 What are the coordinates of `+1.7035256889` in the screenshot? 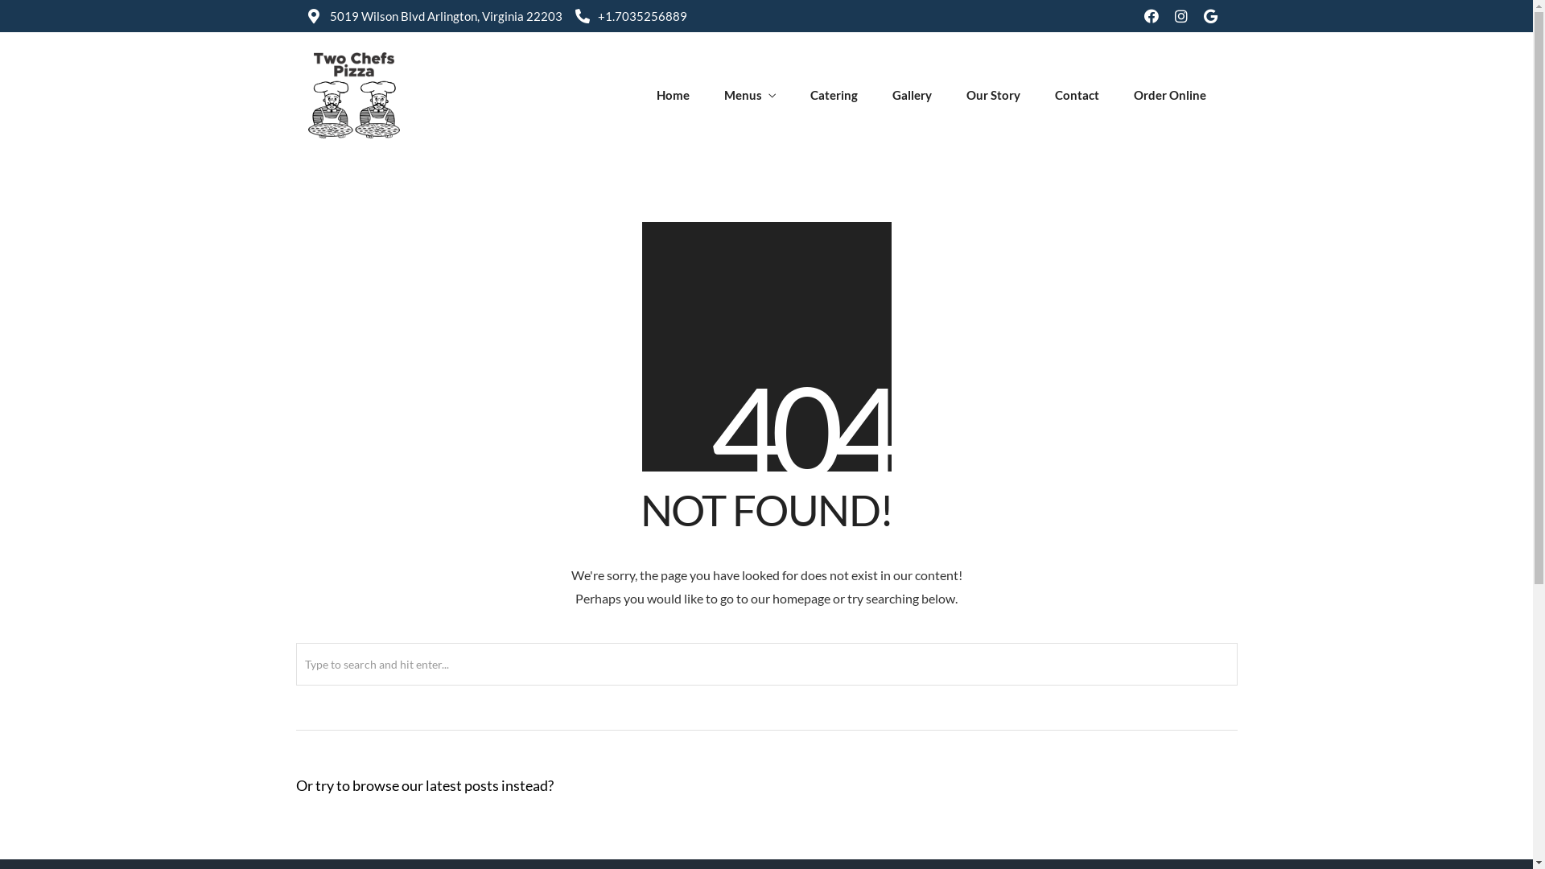 It's located at (631, 16).